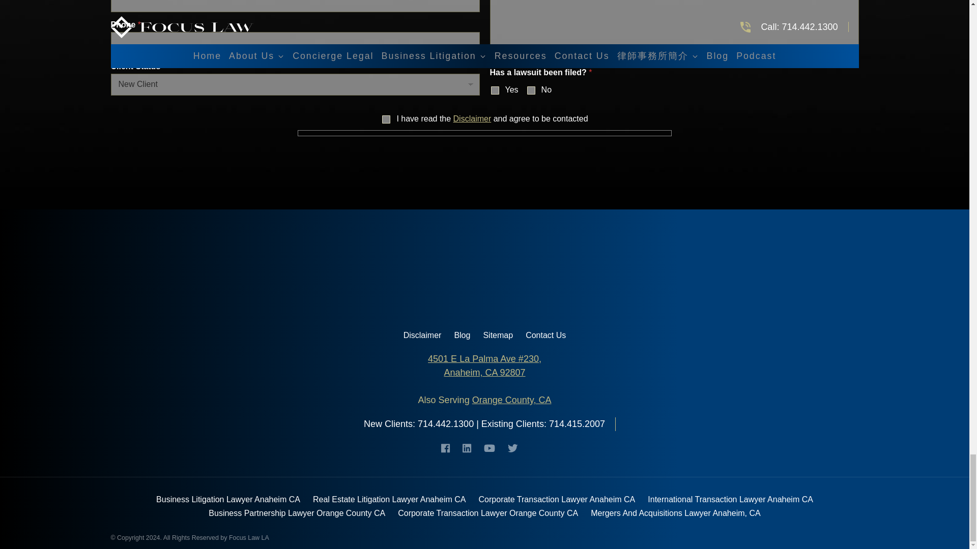 The height and width of the screenshot is (549, 977). Describe the element at coordinates (494, 448) in the screenshot. I see `Youtube` at that location.